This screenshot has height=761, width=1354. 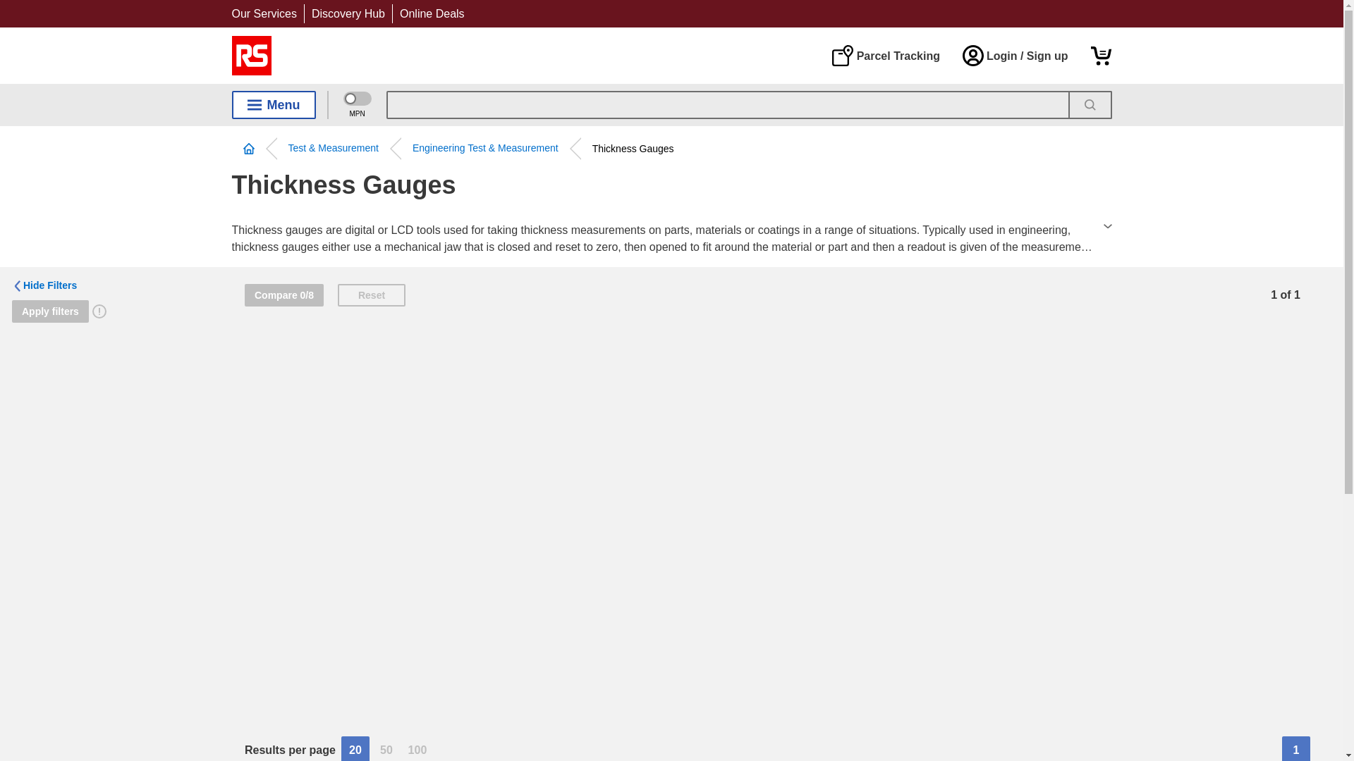 I want to click on Menu, so click(x=274, y=104).